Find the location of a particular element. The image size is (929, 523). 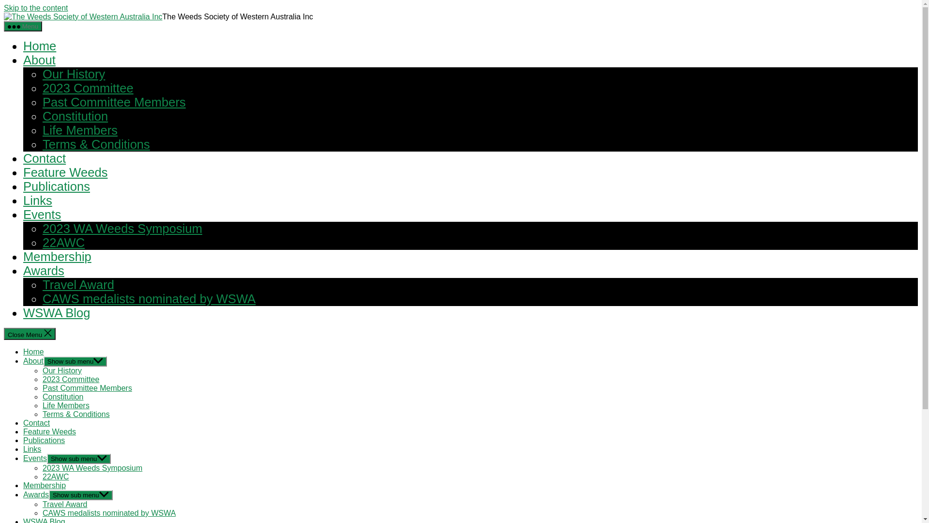

Publications is located at coordinates (44, 441).